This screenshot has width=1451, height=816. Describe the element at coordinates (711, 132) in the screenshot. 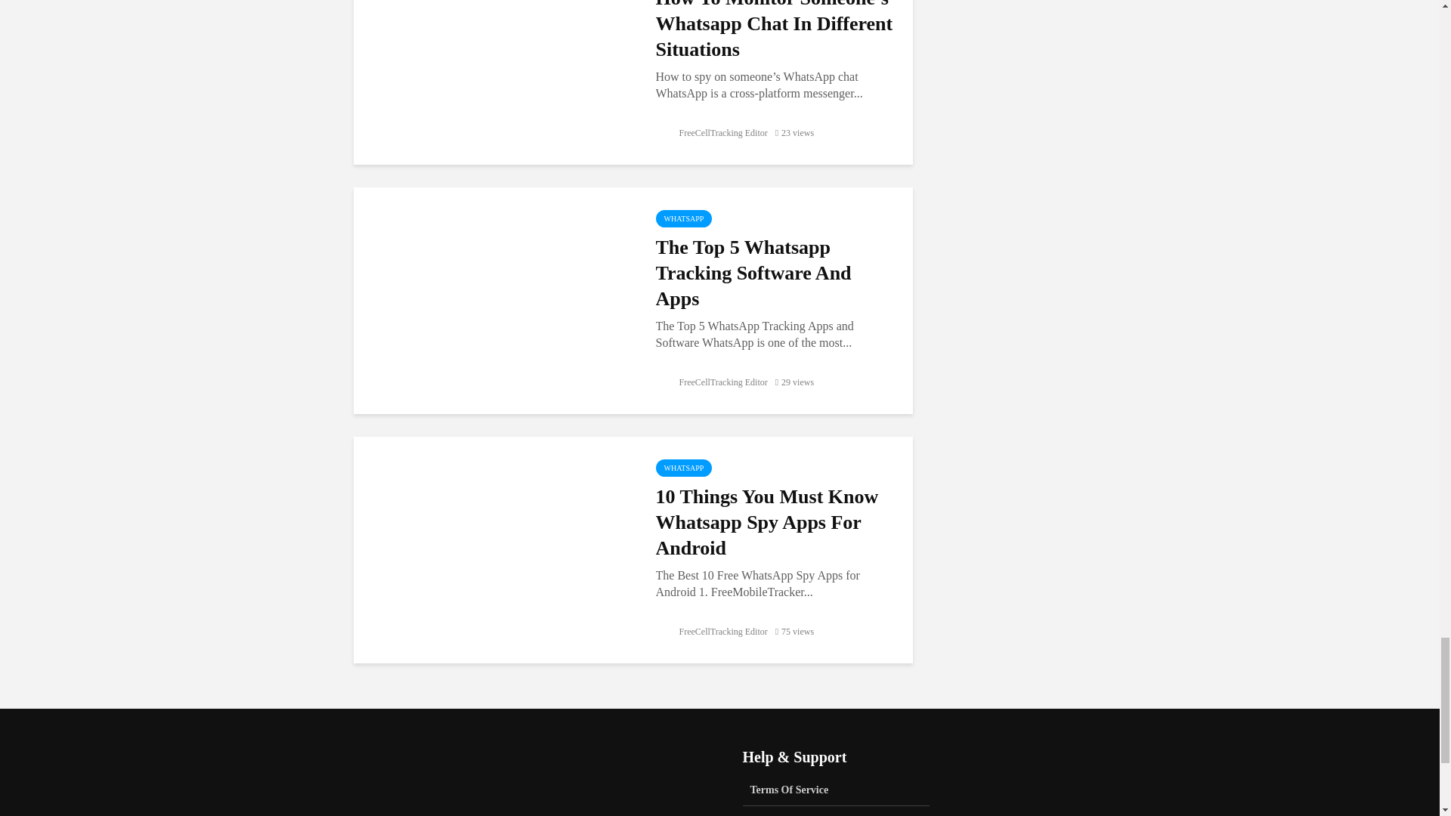

I see `FreeCellTracking Editor` at that location.